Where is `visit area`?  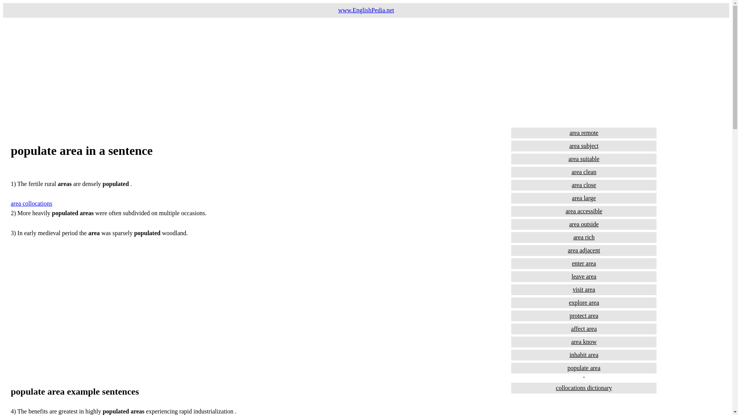 visit area is located at coordinates (584, 289).